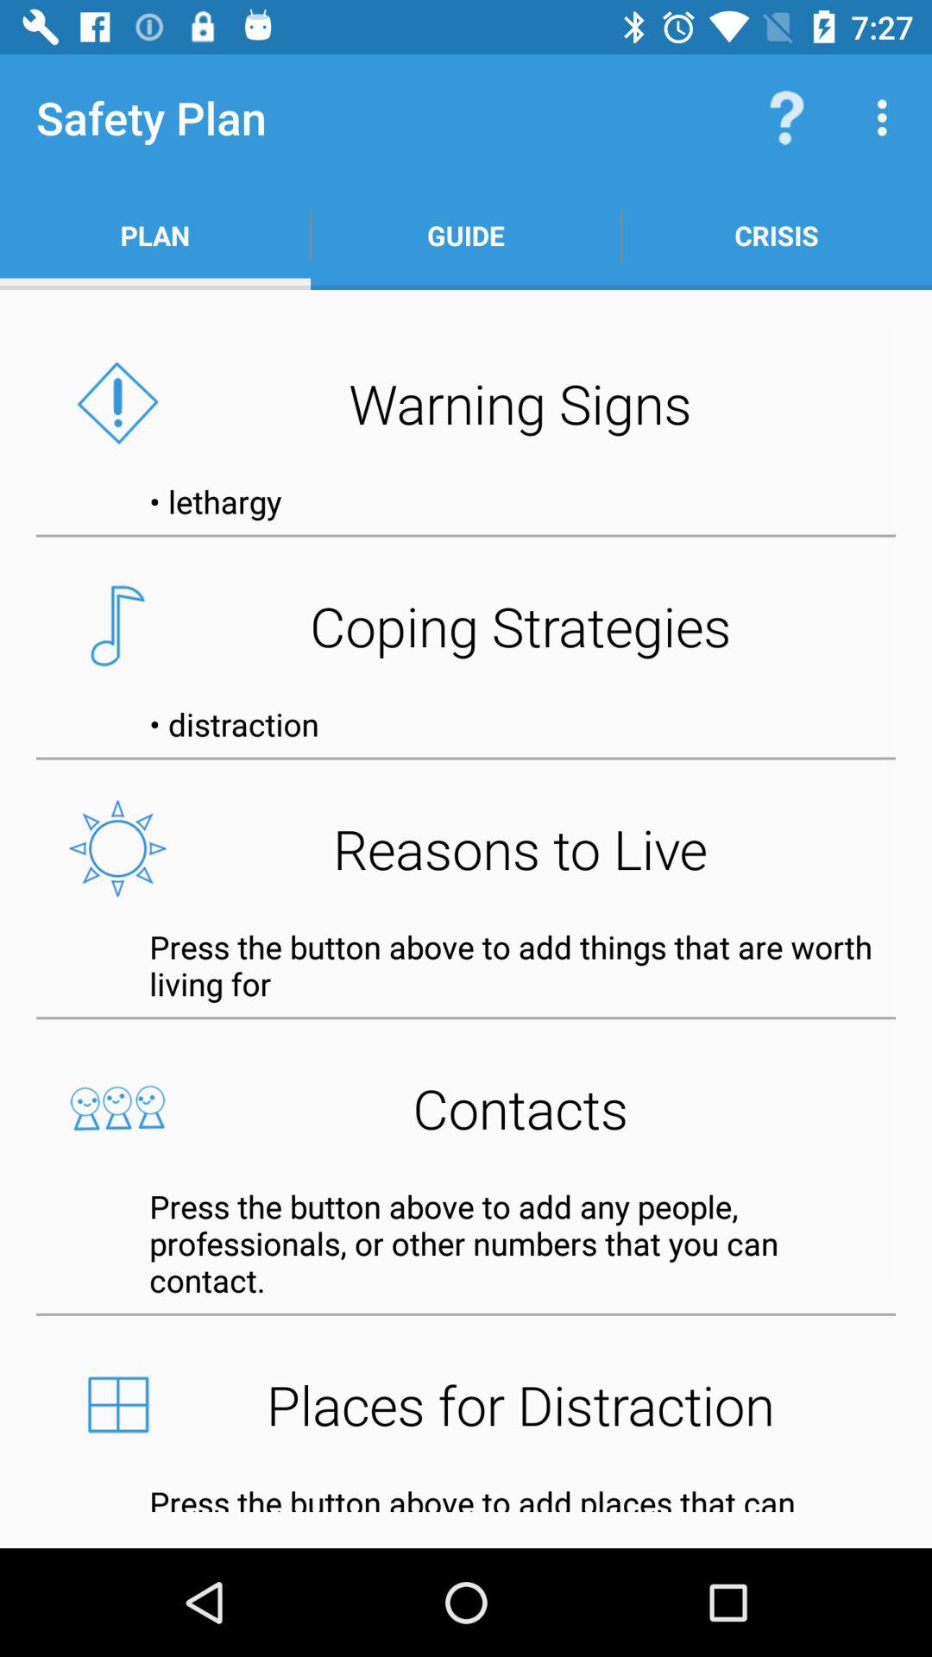 The width and height of the screenshot is (932, 1657). What do you see at coordinates (466, 1108) in the screenshot?
I see `turn on contacts` at bounding box center [466, 1108].